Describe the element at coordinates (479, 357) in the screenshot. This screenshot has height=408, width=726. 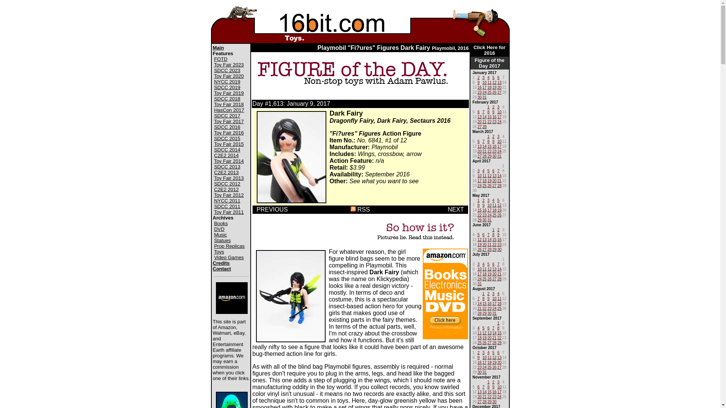
I see `9` at that location.